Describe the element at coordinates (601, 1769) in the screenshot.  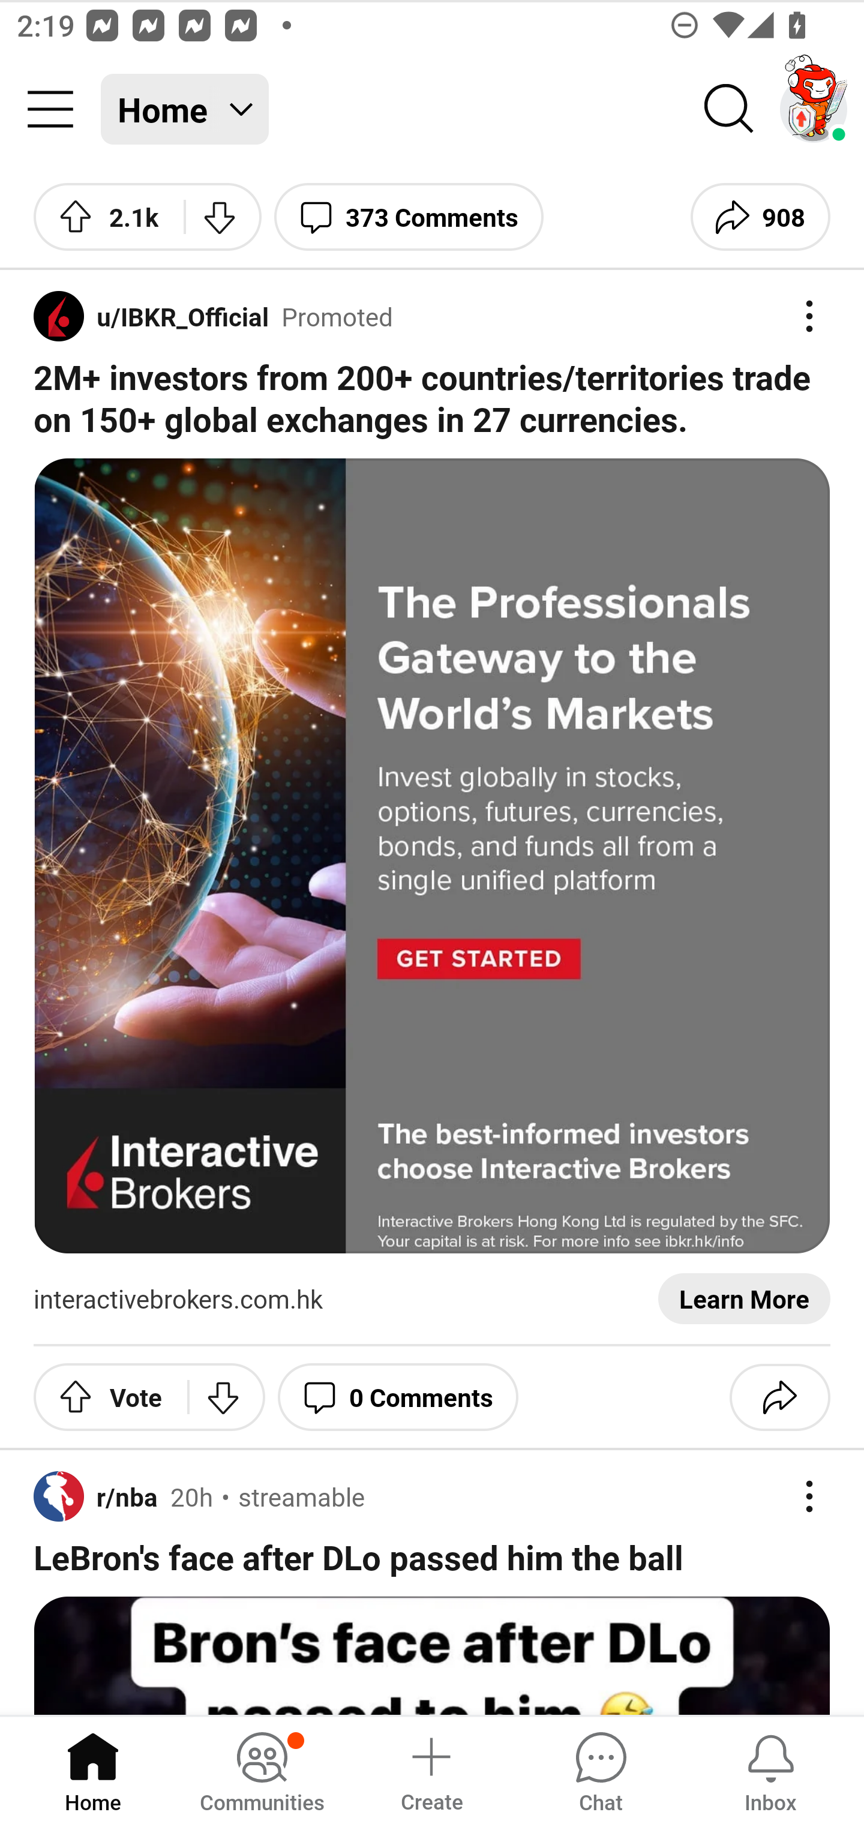
I see `Chat` at that location.